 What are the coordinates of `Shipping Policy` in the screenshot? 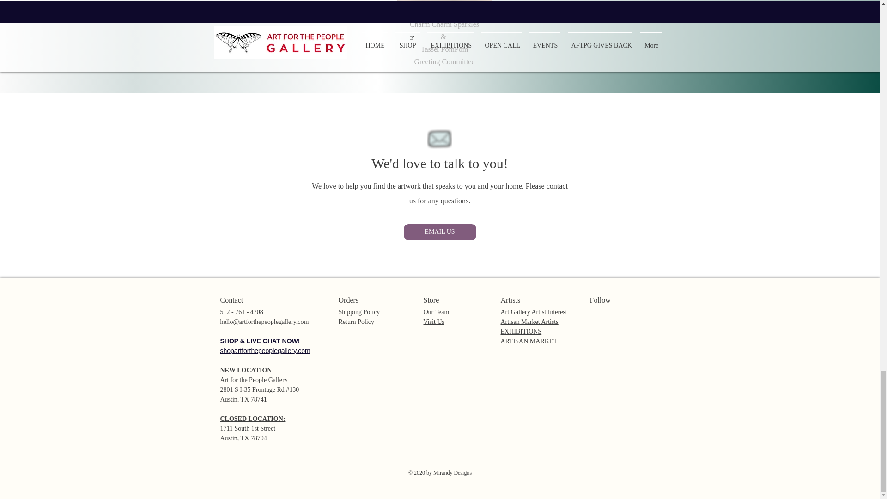 It's located at (358, 311).